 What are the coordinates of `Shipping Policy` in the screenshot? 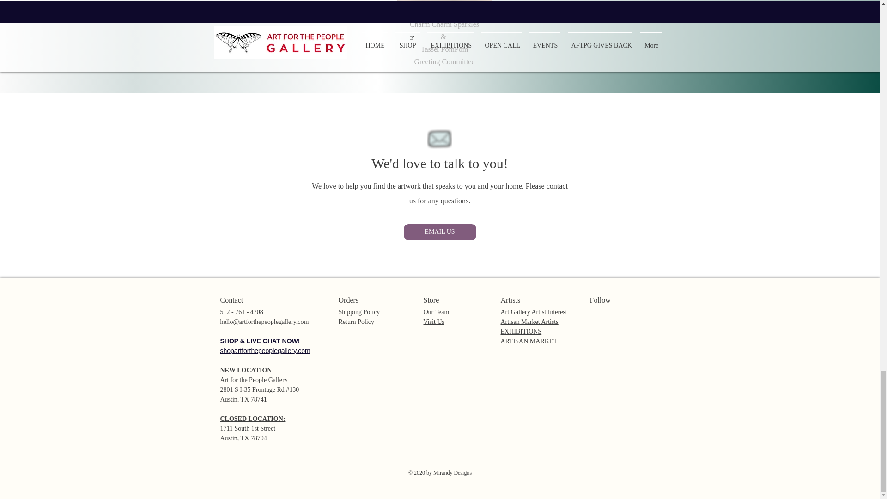 It's located at (358, 311).